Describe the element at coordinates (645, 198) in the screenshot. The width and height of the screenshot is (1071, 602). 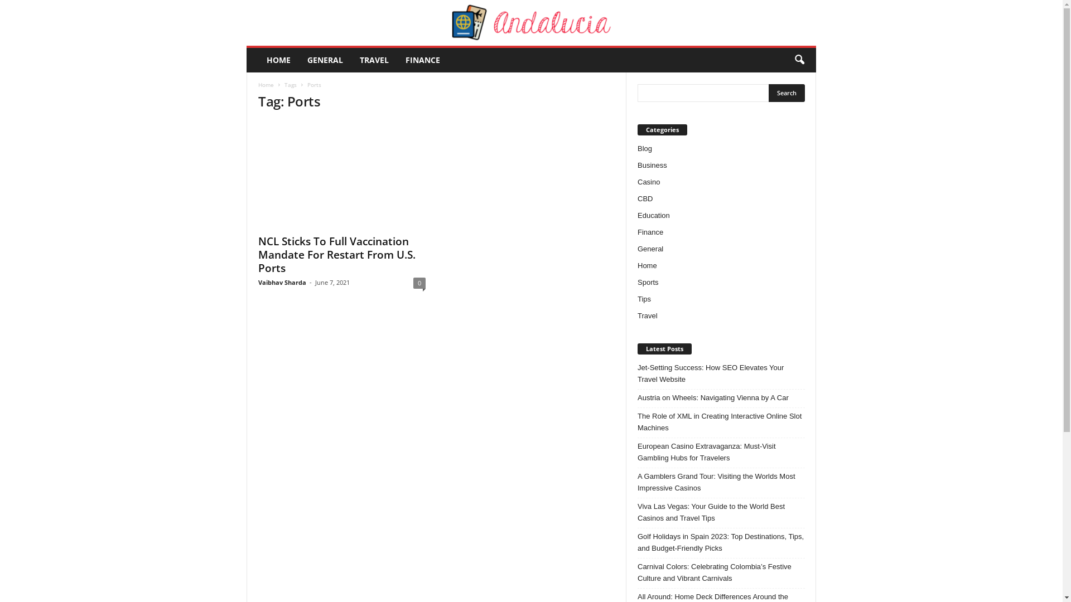
I see `CBD` at that location.